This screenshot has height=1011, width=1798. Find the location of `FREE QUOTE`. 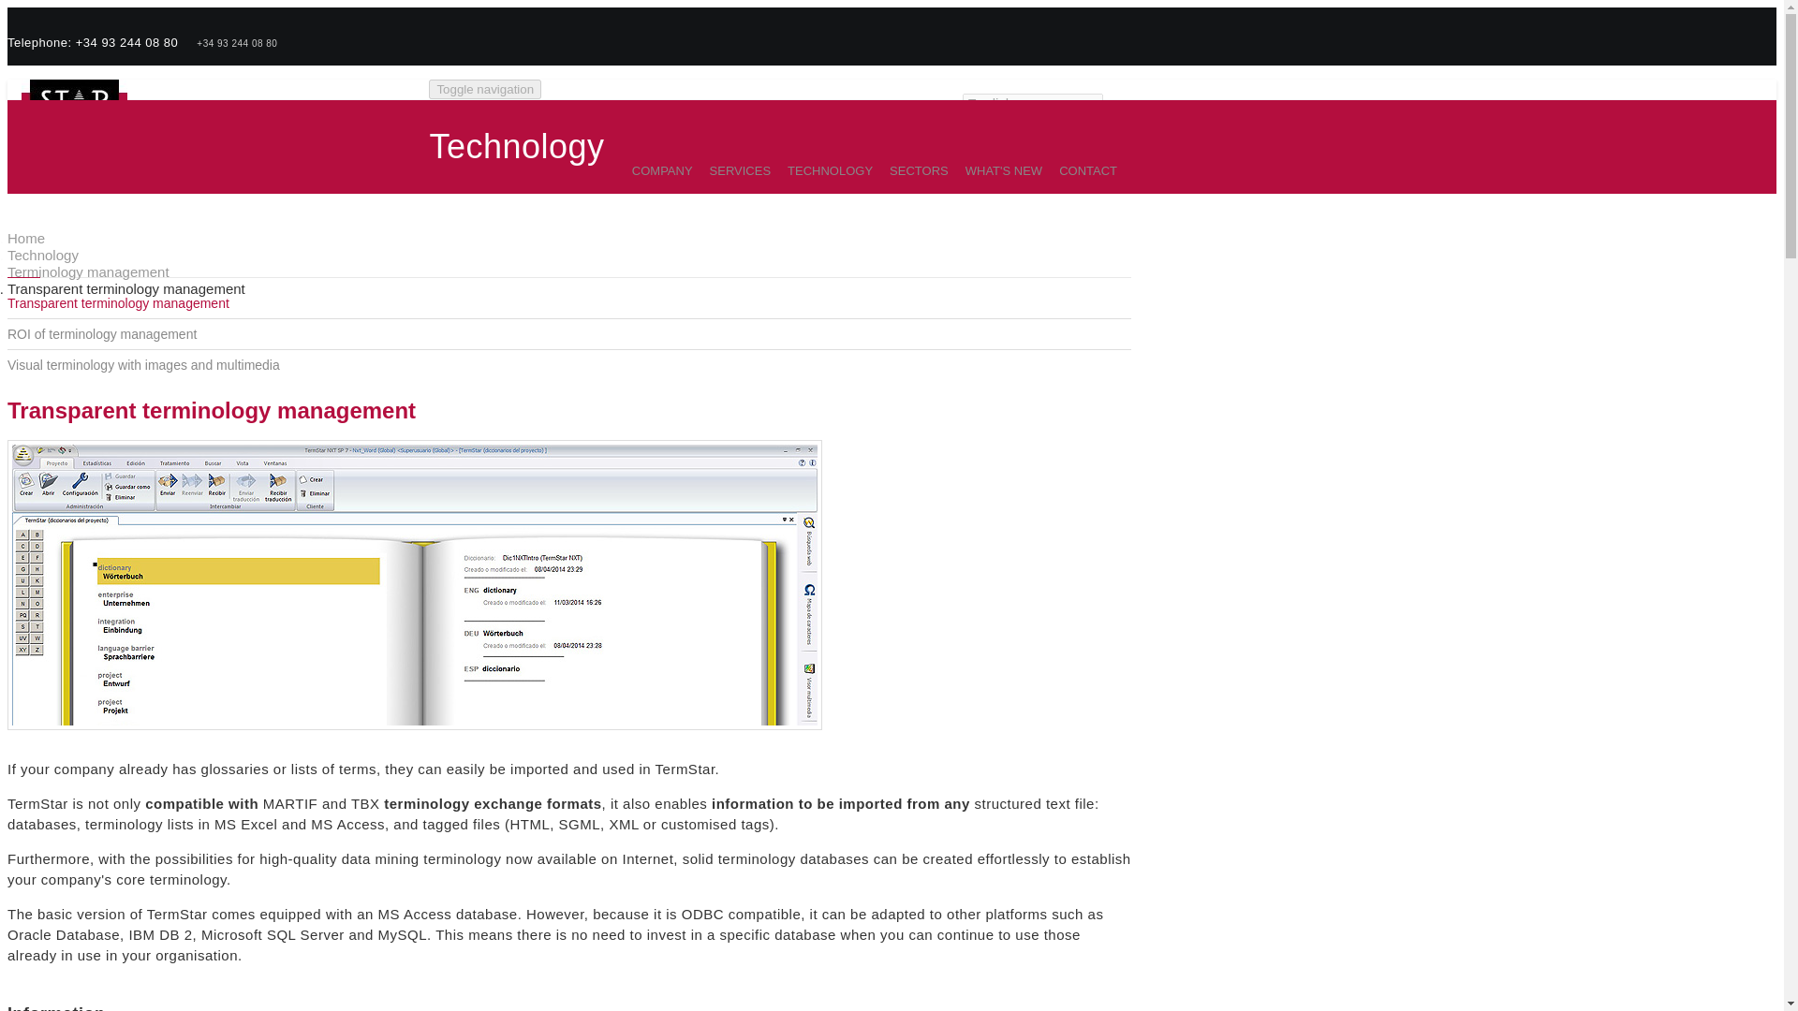

FREE QUOTE is located at coordinates (916, 117).